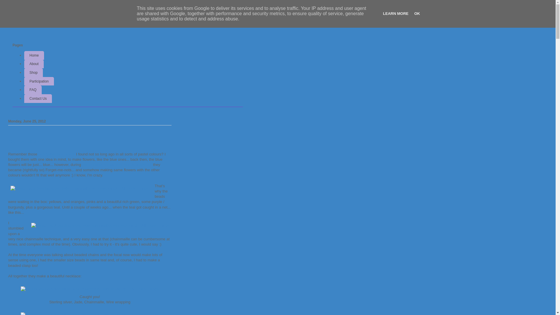  What do you see at coordinates (39, 81) in the screenshot?
I see `Participation` at bounding box center [39, 81].